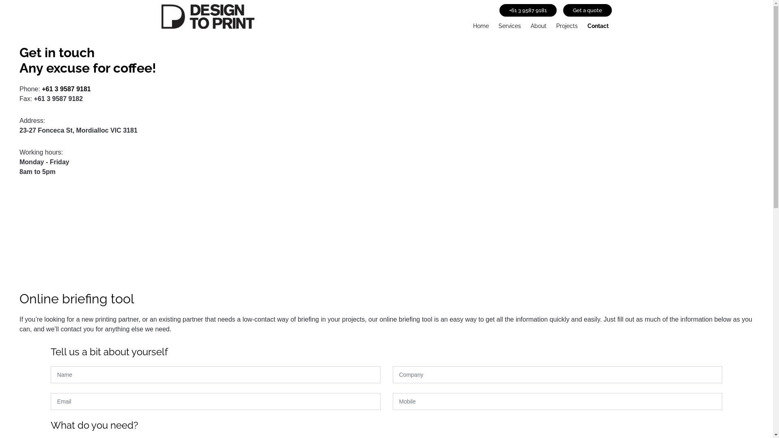  What do you see at coordinates (539, 24) in the screenshot?
I see `About` at bounding box center [539, 24].